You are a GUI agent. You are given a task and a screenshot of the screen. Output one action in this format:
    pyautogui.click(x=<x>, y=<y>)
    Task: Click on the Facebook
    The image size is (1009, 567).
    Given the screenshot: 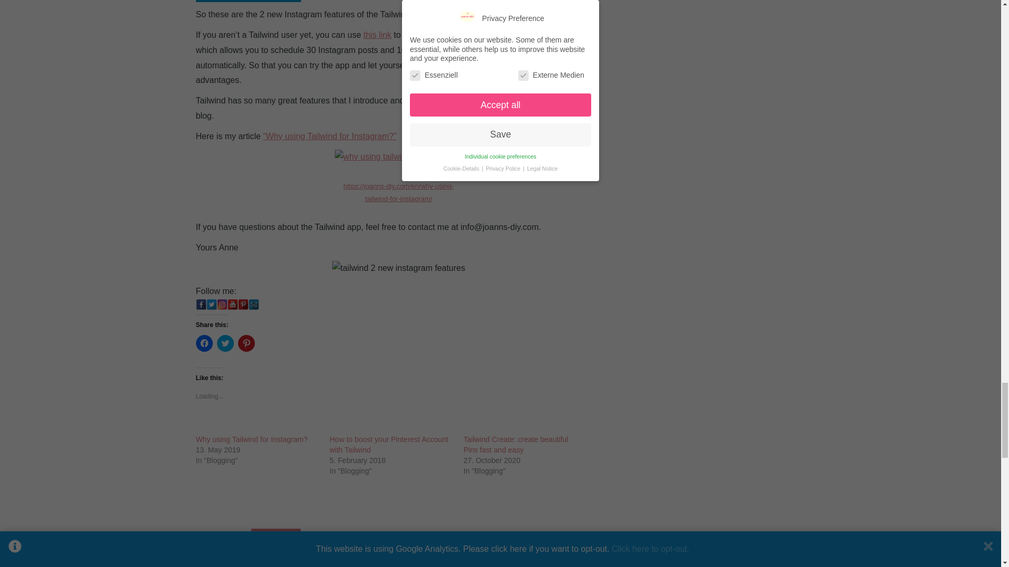 What is the action you would take?
    pyautogui.click(x=201, y=304)
    